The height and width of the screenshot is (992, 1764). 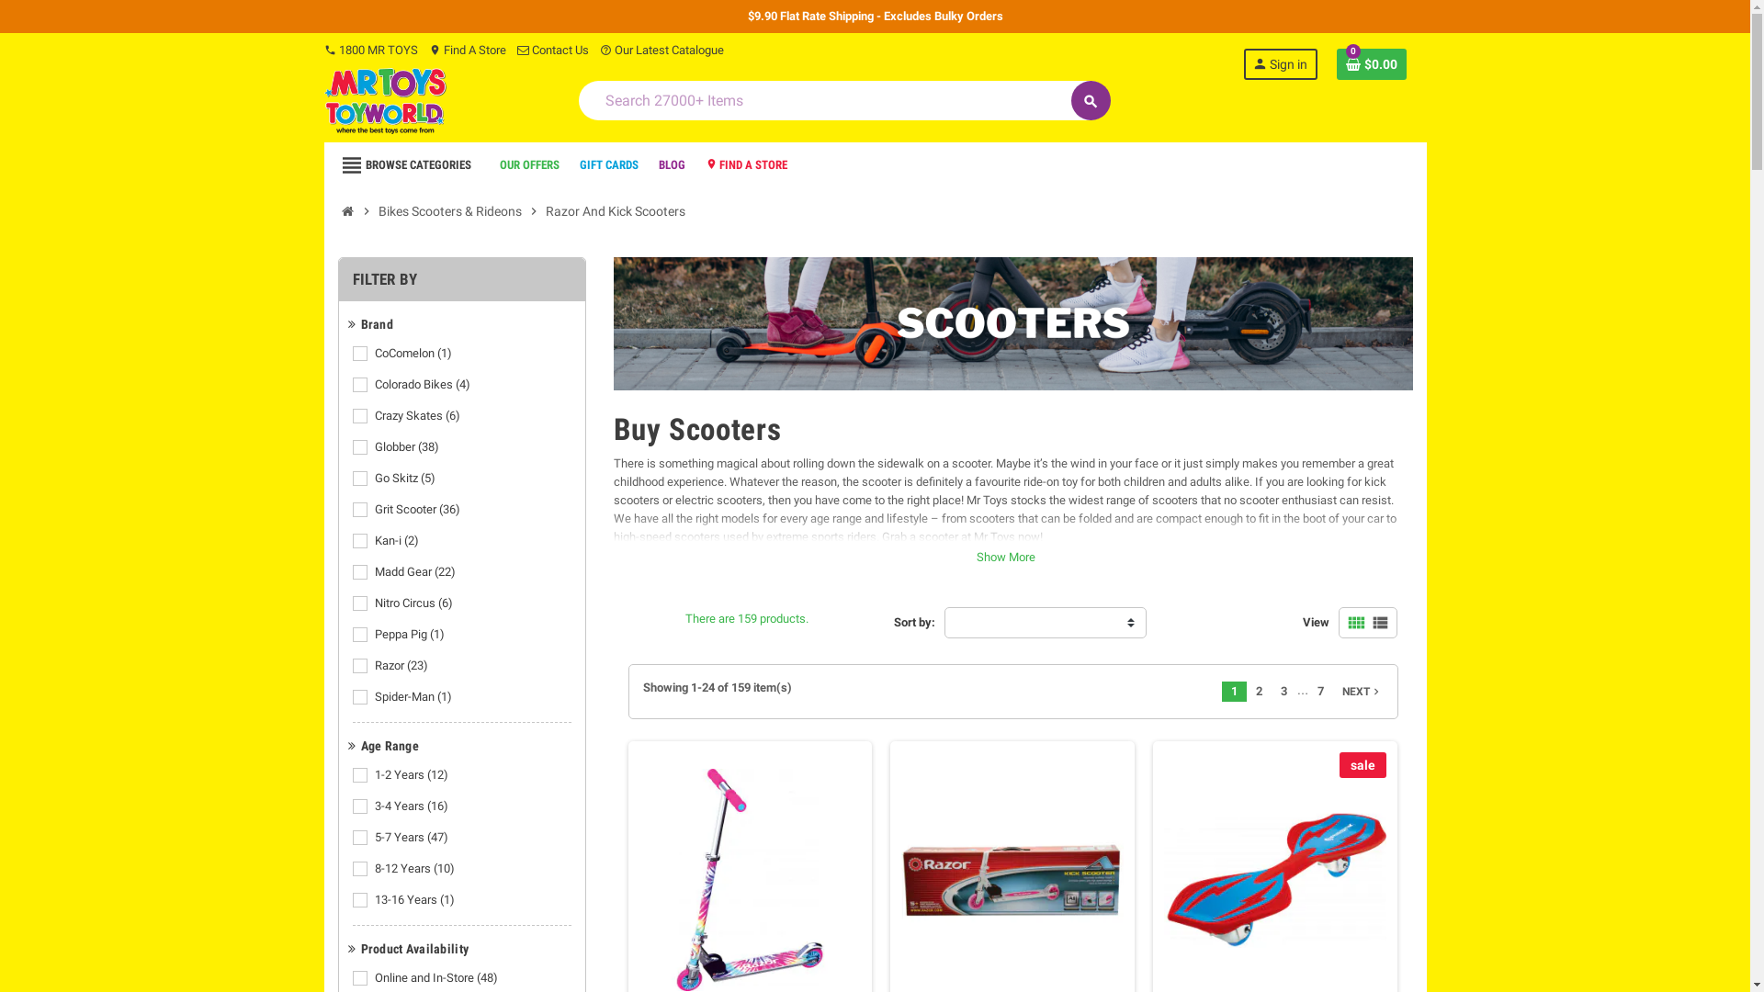 I want to click on 13-16 Years
(1), so click(x=416, y=900).